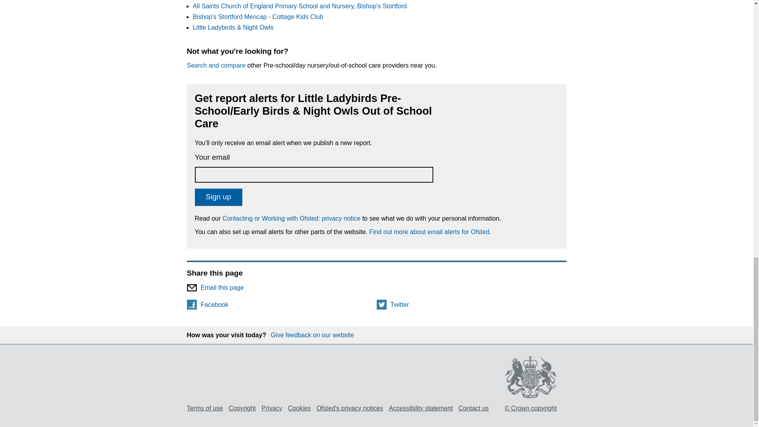 This screenshot has width=759, height=427. Describe the element at coordinates (421, 408) in the screenshot. I see `Accessibility statement` at that location.